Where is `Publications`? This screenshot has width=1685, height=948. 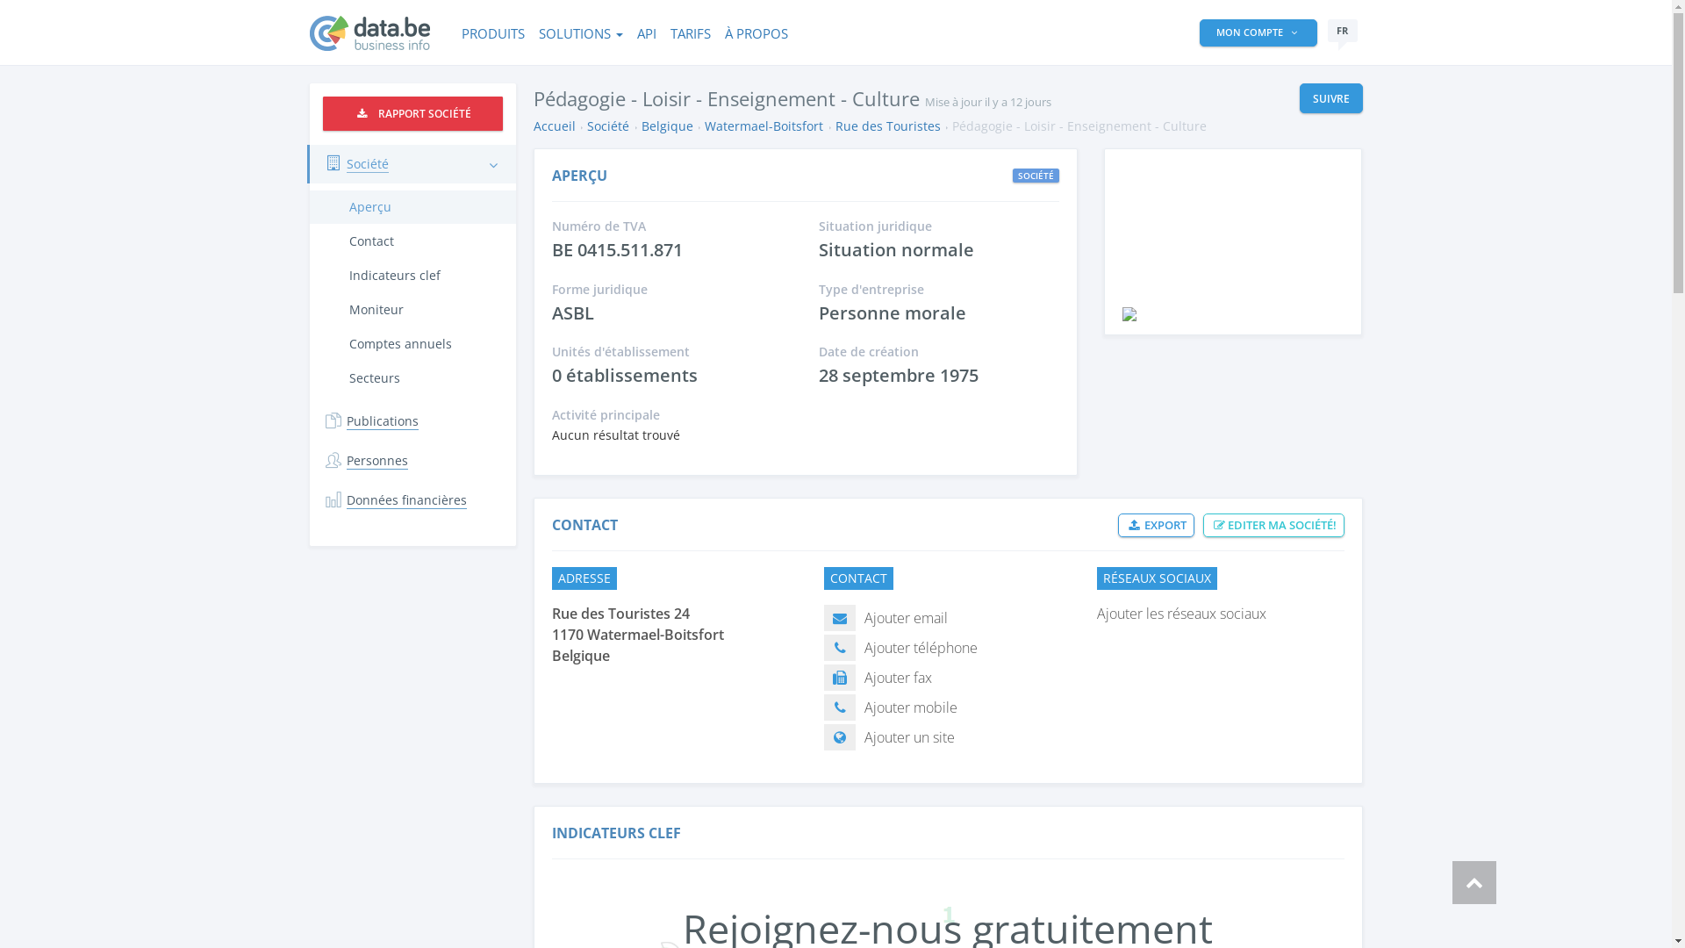
Publications is located at coordinates (412, 421).